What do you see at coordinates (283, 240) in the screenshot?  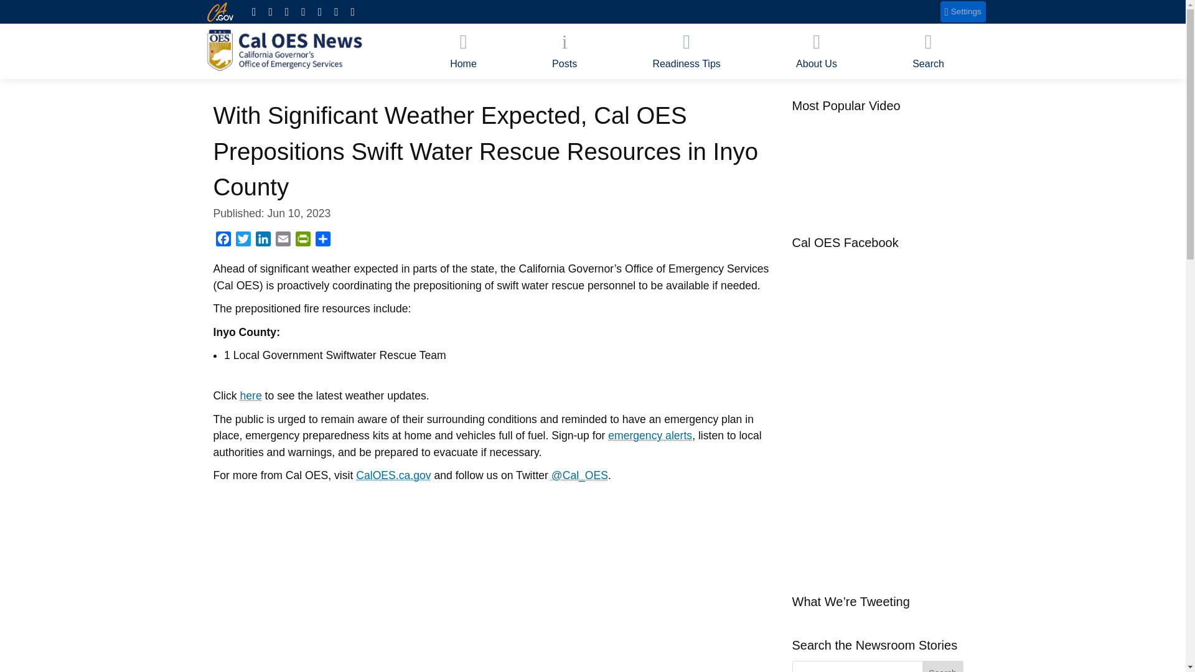 I see `Email` at bounding box center [283, 240].